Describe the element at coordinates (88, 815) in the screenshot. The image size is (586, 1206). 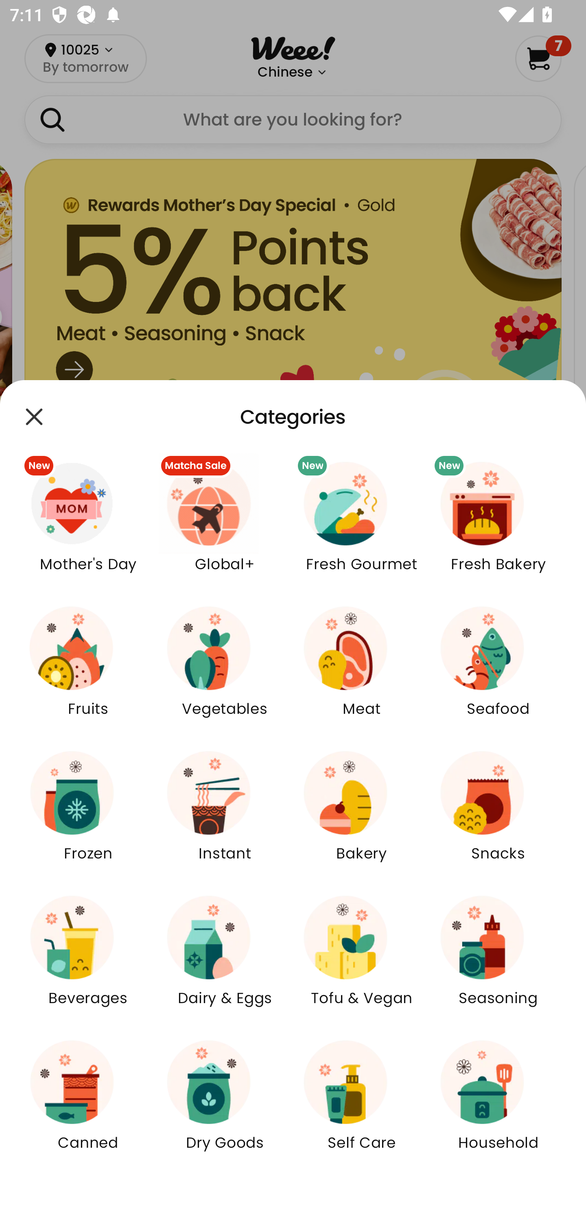
I see `Frozen` at that location.